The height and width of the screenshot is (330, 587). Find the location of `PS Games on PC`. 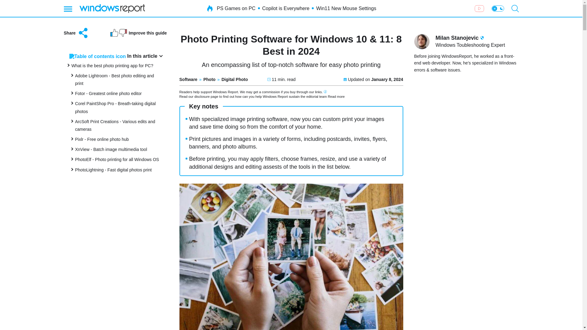

PS Games on PC is located at coordinates (236, 9).